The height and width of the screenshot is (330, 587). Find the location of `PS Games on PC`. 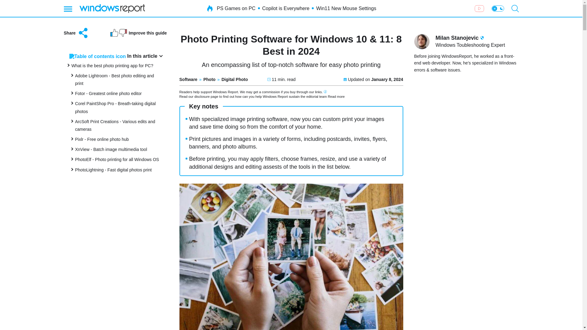

PS Games on PC is located at coordinates (236, 9).